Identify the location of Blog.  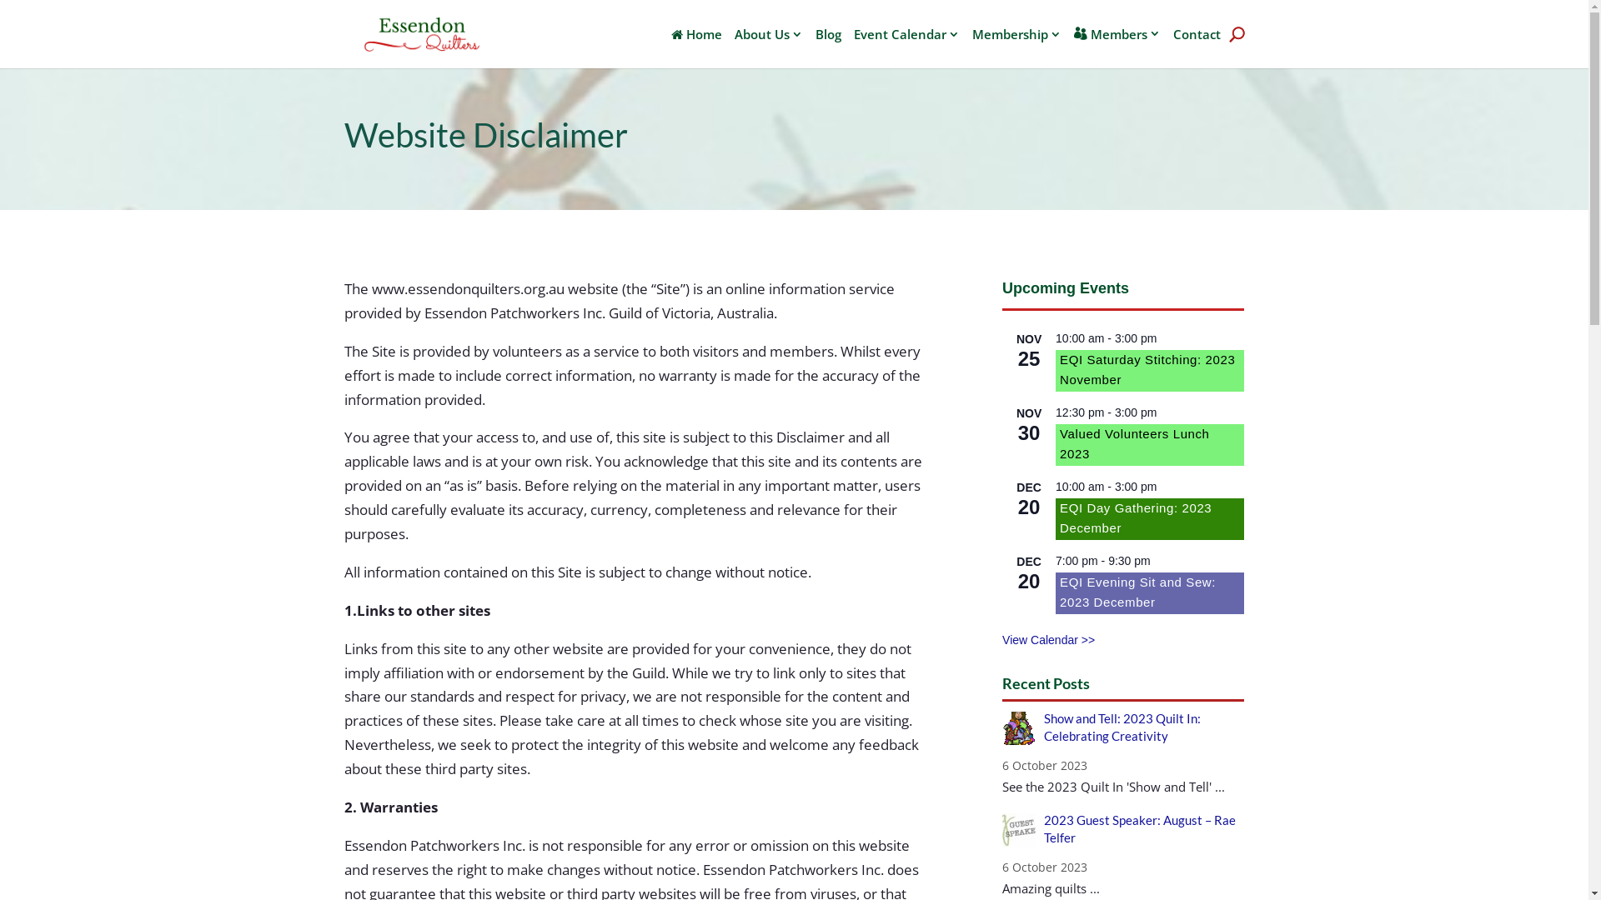
(829, 48).